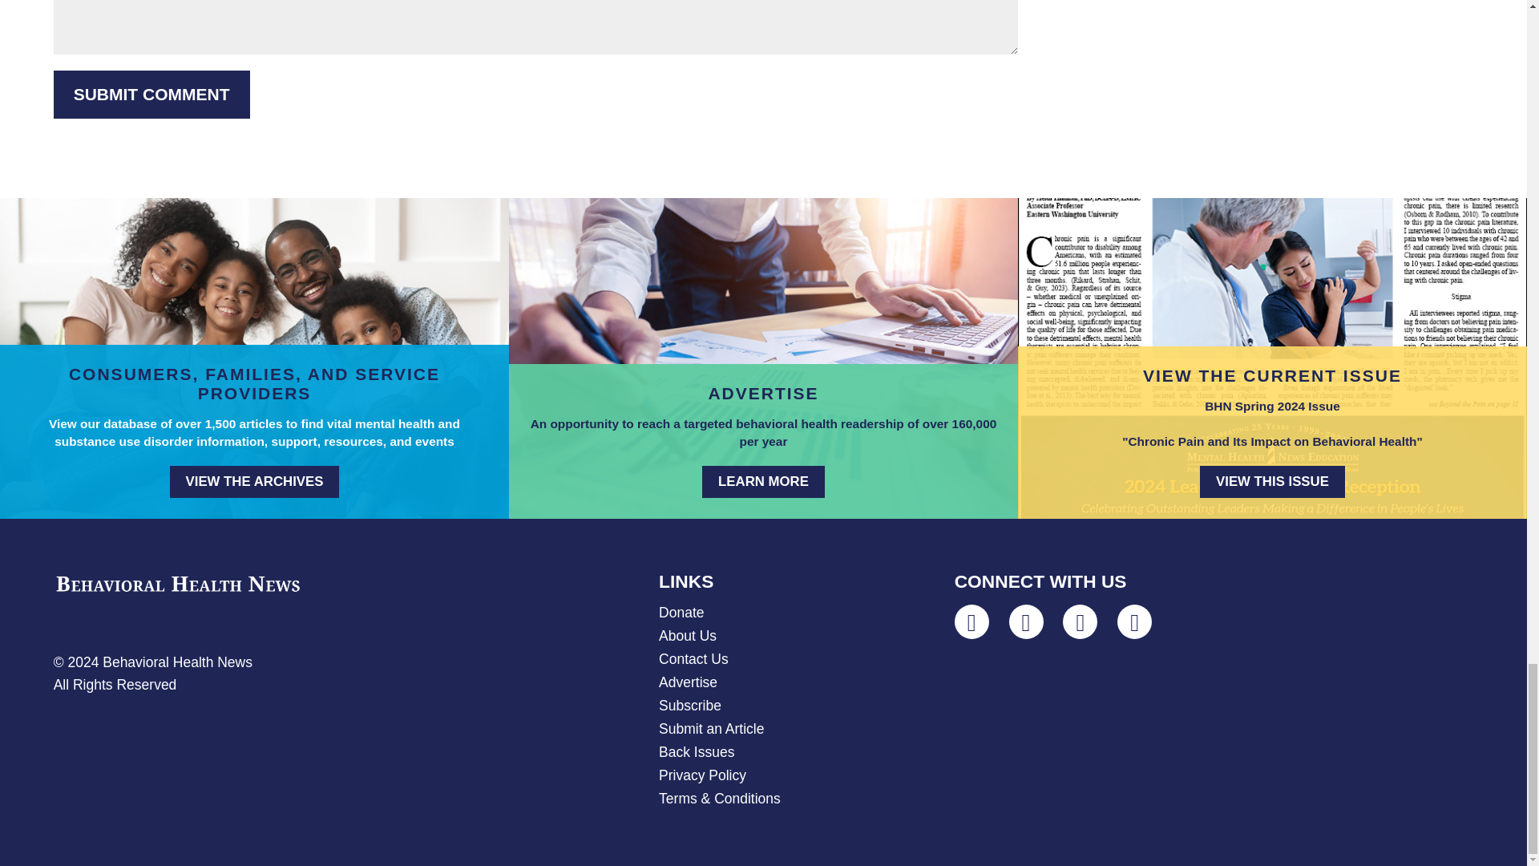  What do you see at coordinates (151, 94) in the screenshot?
I see `Submit Comment` at bounding box center [151, 94].